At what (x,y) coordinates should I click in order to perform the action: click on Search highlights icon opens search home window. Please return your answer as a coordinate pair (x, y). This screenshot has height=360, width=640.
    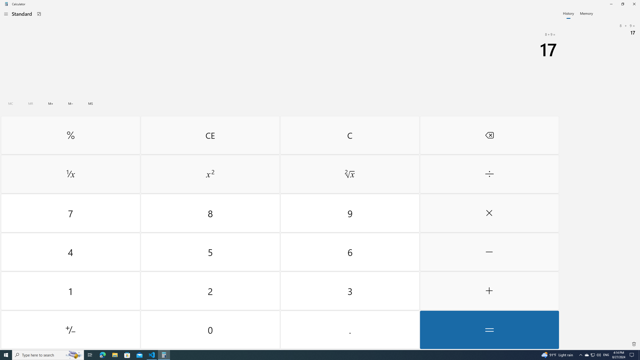
    Looking at the image, I should click on (74, 355).